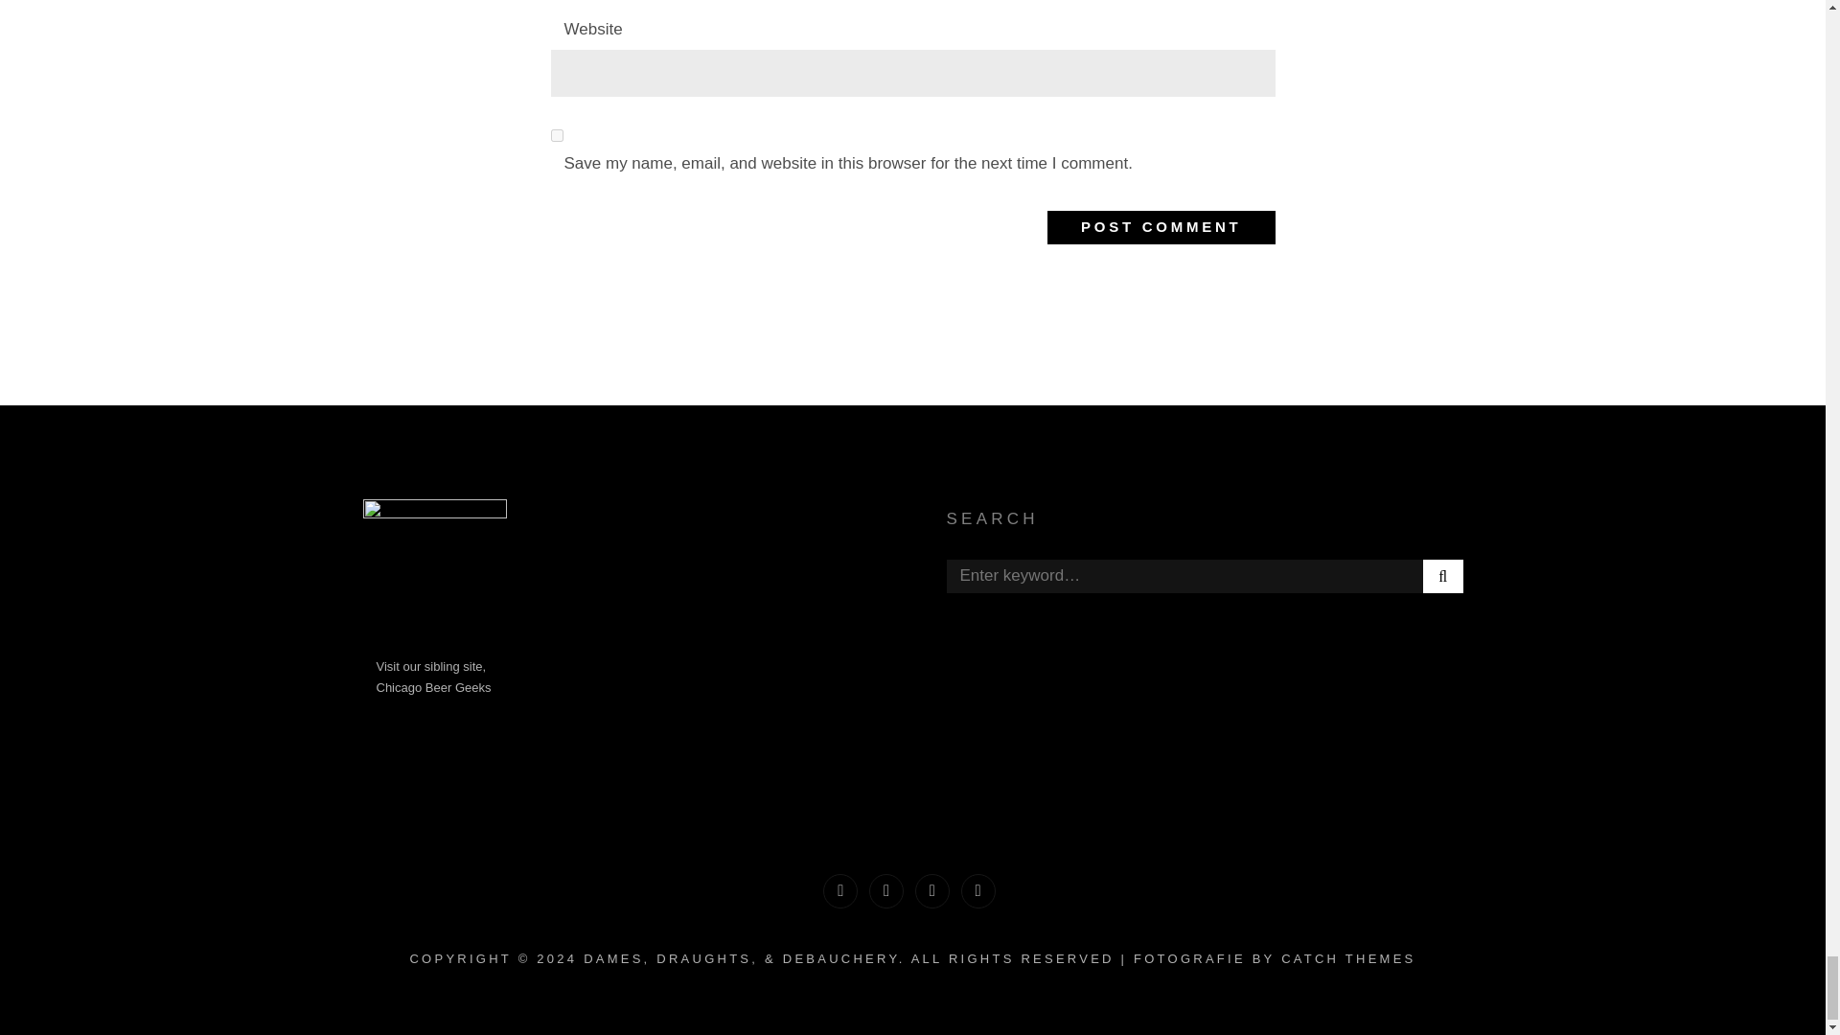 This screenshot has height=1035, width=1840. What do you see at coordinates (977, 891) in the screenshot?
I see `Email` at bounding box center [977, 891].